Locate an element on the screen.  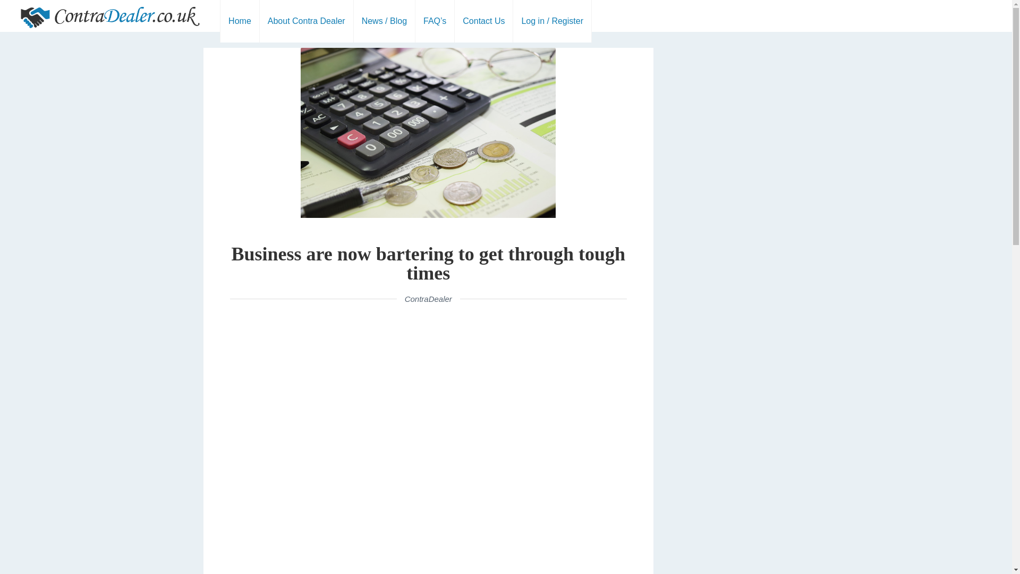
Posts by ContraDealer is located at coordinates (428, 299).